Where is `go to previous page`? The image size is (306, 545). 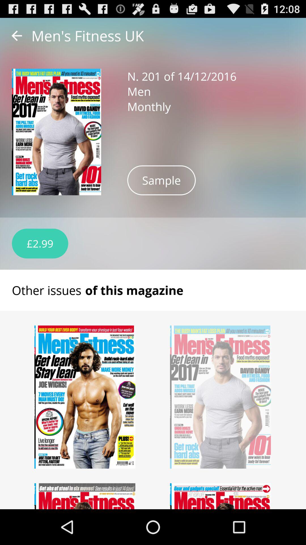 go to previous page is located at coordinates (17, 36).